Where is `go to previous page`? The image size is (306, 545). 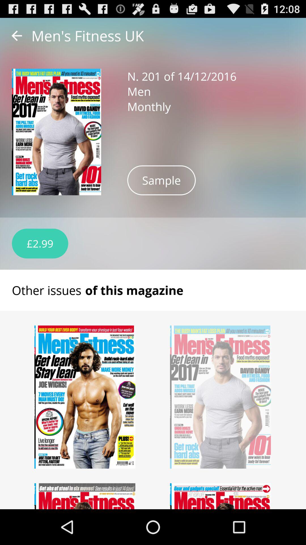 go to previous page is located at coordinates (17, 36).